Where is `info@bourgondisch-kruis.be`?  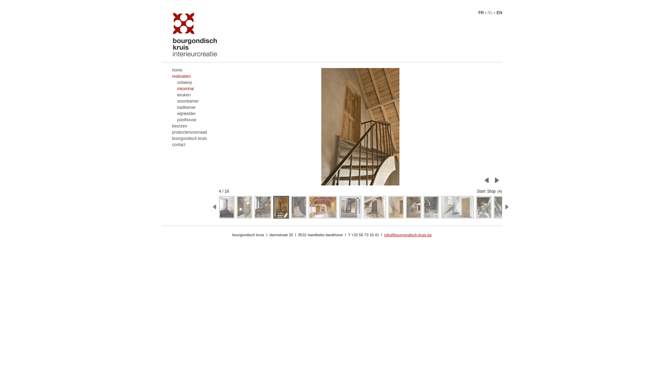 info@bourgondisch-kruis.be is located at coordinates (408, 235).